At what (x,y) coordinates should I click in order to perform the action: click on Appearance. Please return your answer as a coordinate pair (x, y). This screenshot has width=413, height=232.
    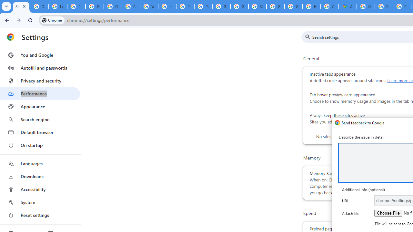
    Looking at the image, I should click on (40, 107).